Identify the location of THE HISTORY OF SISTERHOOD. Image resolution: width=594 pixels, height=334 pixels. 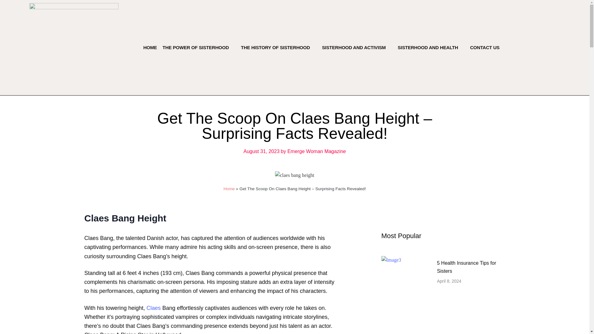
(275, 48).